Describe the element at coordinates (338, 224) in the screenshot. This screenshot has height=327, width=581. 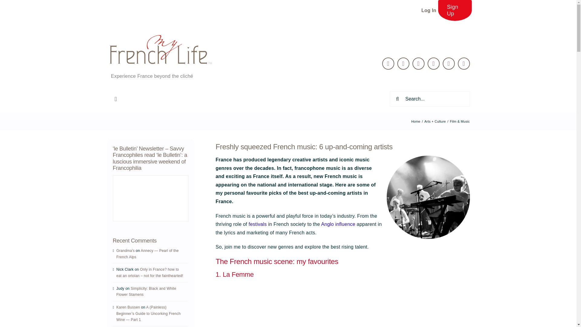
I see `Anglo influence` at that location.